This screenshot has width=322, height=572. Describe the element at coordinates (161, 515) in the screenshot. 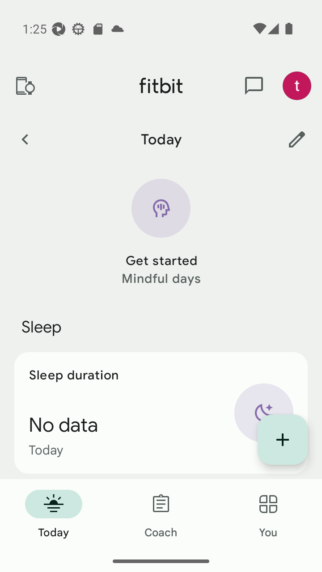

I see `Coach` at that location.